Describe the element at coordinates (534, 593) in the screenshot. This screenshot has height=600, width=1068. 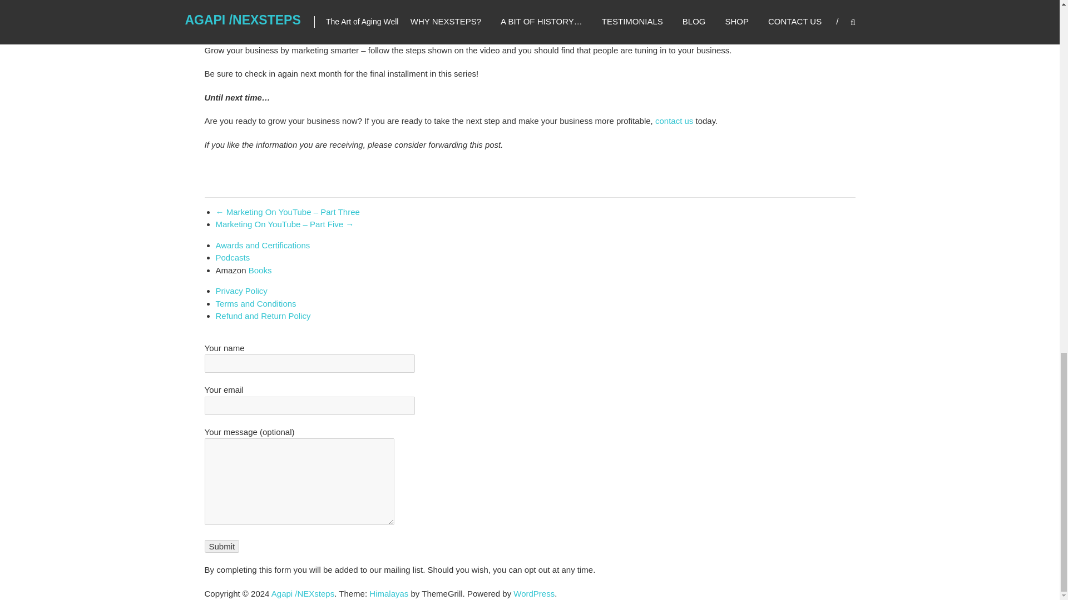
I see `WordPress` at that location.